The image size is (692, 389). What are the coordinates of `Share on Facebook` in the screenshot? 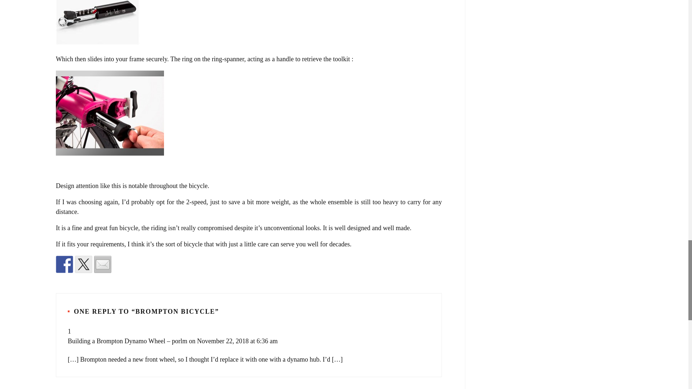 It's located at (65, 264).